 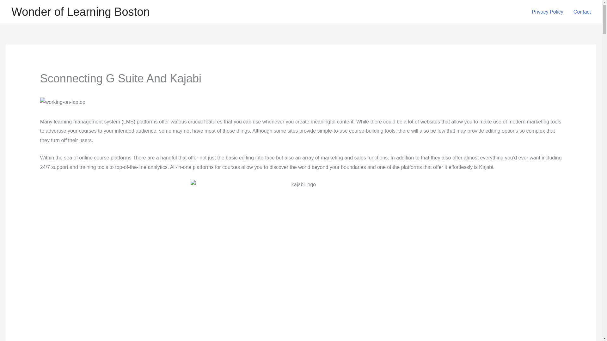 What do you see at coordinates (81, 12) in the screenshot?
I see `Wonder of Learning Boston` at bounding box center [81, 12].